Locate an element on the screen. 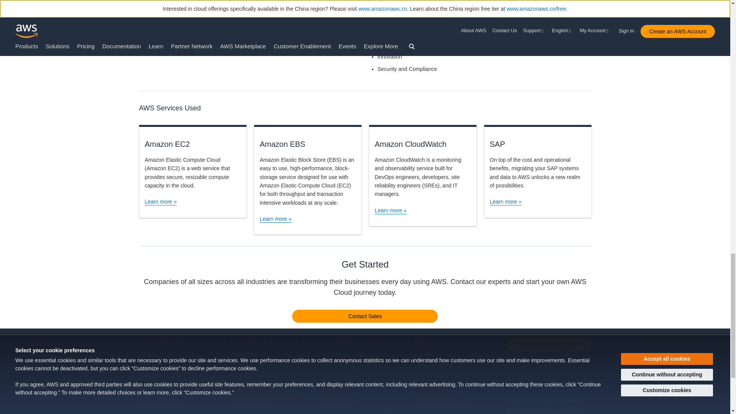  Linkedin is located at coordinates (559, 365).